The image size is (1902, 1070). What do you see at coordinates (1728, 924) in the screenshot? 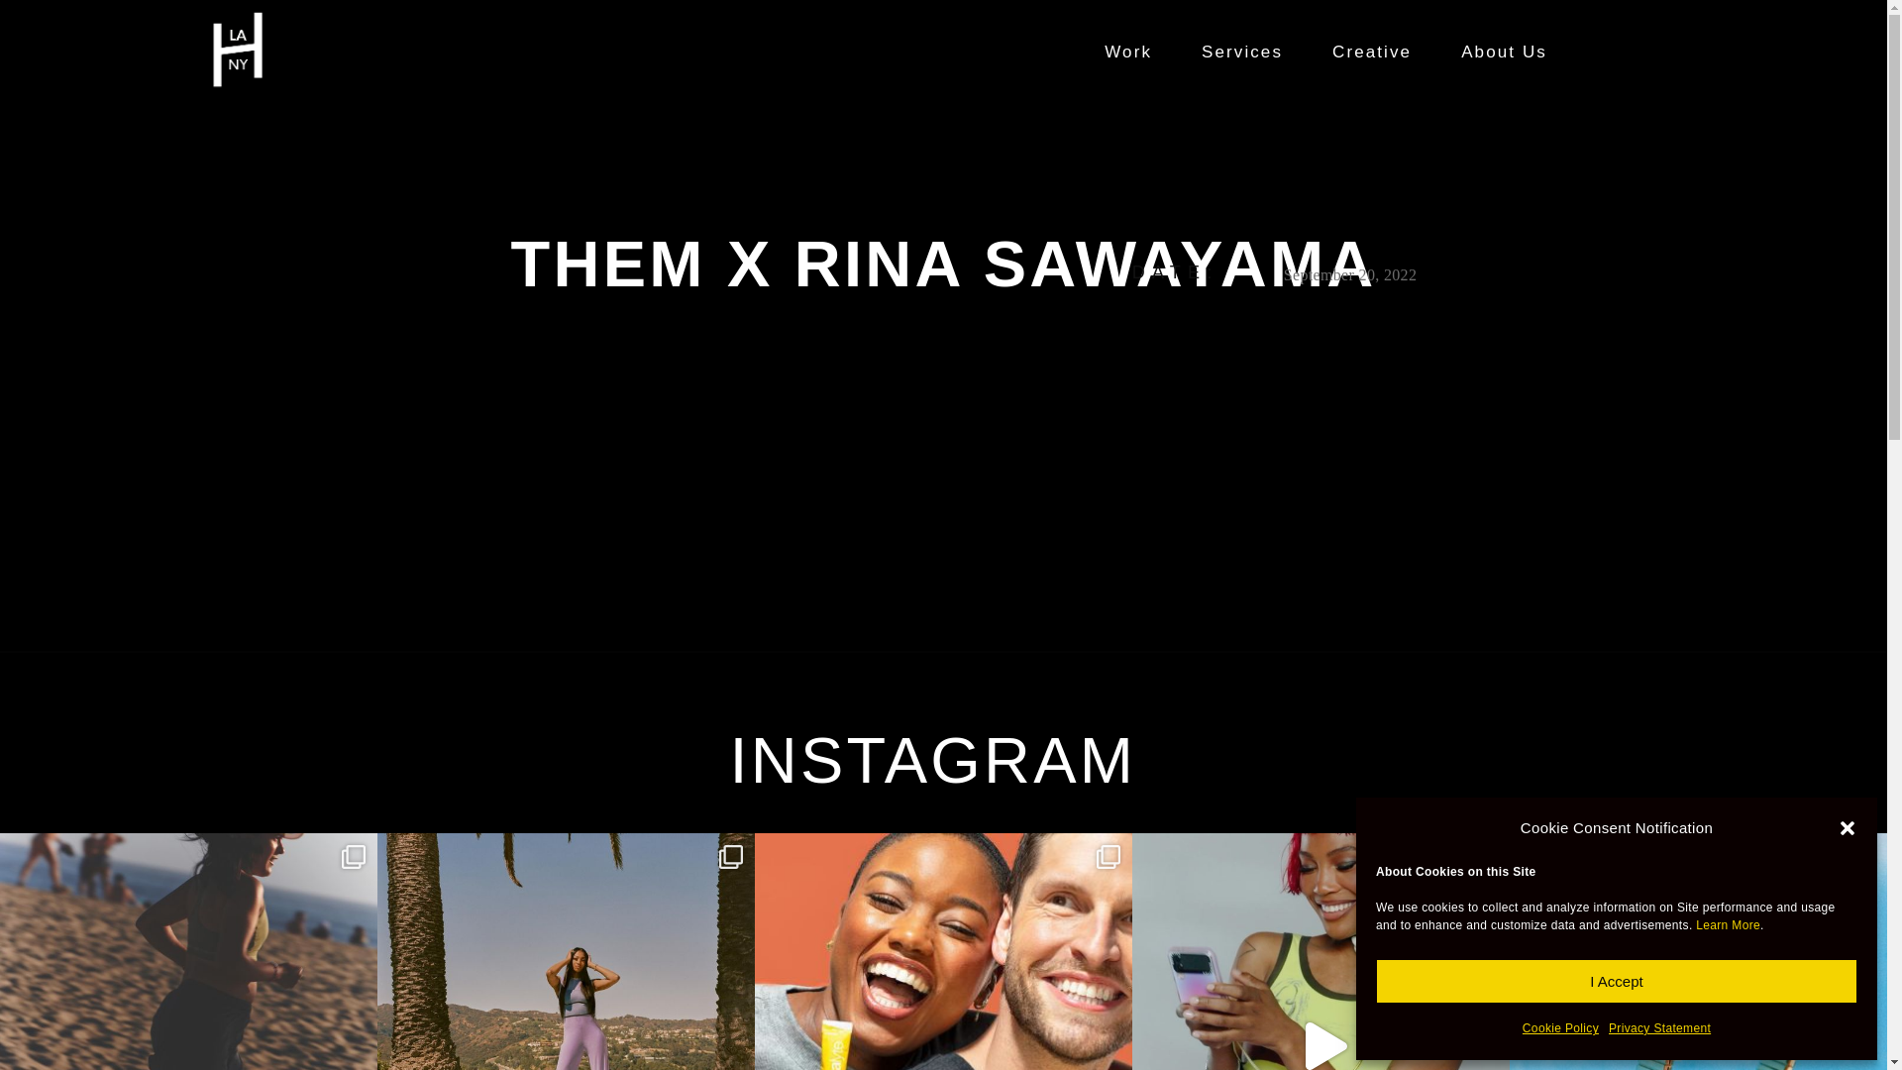
I see `Learn More` at bounding box center [1728, 924].